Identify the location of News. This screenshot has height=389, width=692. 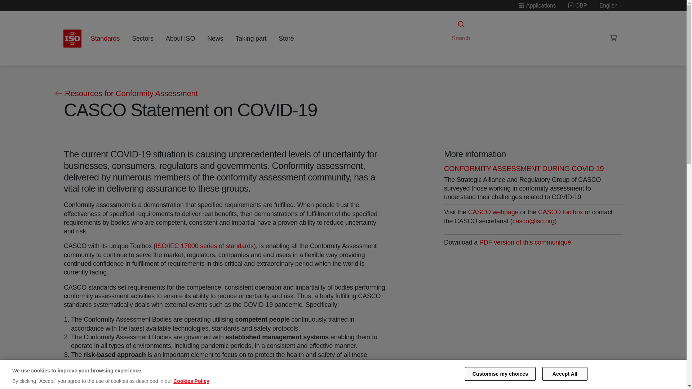
(215, 38).